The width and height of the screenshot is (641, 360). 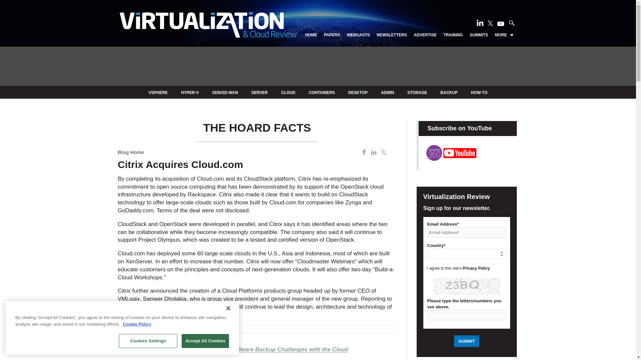 I want to click on HOME, so click(x=311, y=35).